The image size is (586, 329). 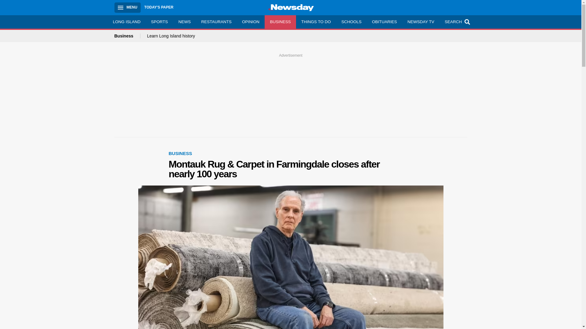 I want to click on SCHOOLS, so click(x=351, y=22).